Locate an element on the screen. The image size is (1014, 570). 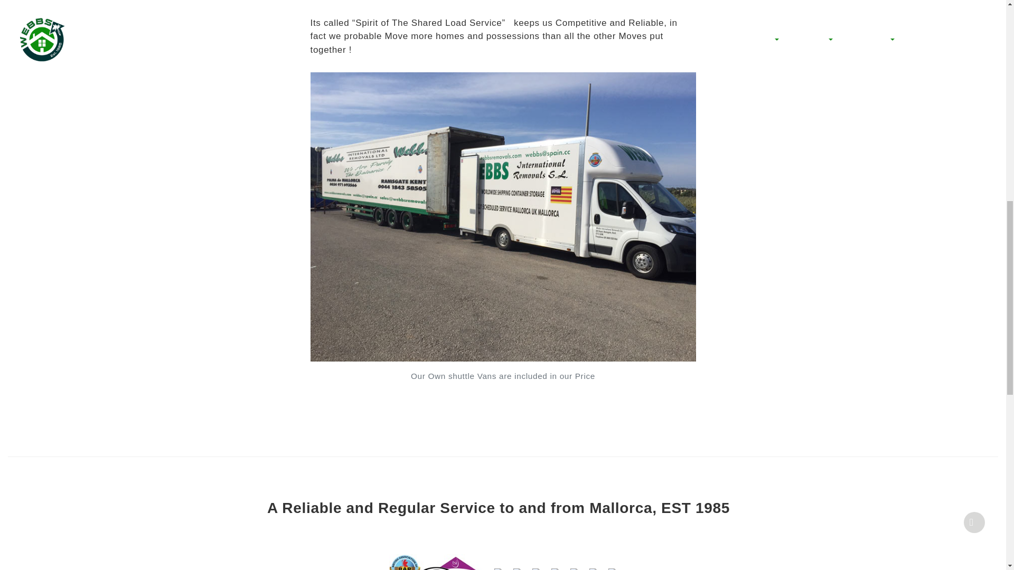
Visit BAR is located at coordinates (436, 559).